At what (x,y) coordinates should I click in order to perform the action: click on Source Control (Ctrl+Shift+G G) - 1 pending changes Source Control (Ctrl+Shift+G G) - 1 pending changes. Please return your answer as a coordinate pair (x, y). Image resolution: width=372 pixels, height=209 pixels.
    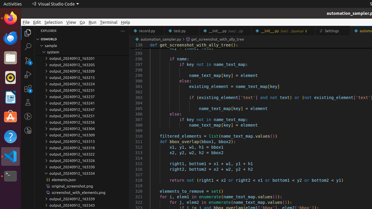
    Looking at the image, I should click on (28, 60).